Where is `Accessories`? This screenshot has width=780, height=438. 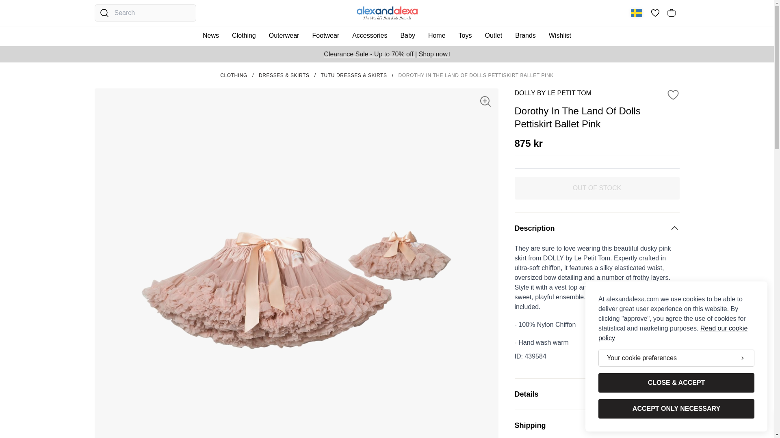
Accessories is located at coordinates (369, 36).